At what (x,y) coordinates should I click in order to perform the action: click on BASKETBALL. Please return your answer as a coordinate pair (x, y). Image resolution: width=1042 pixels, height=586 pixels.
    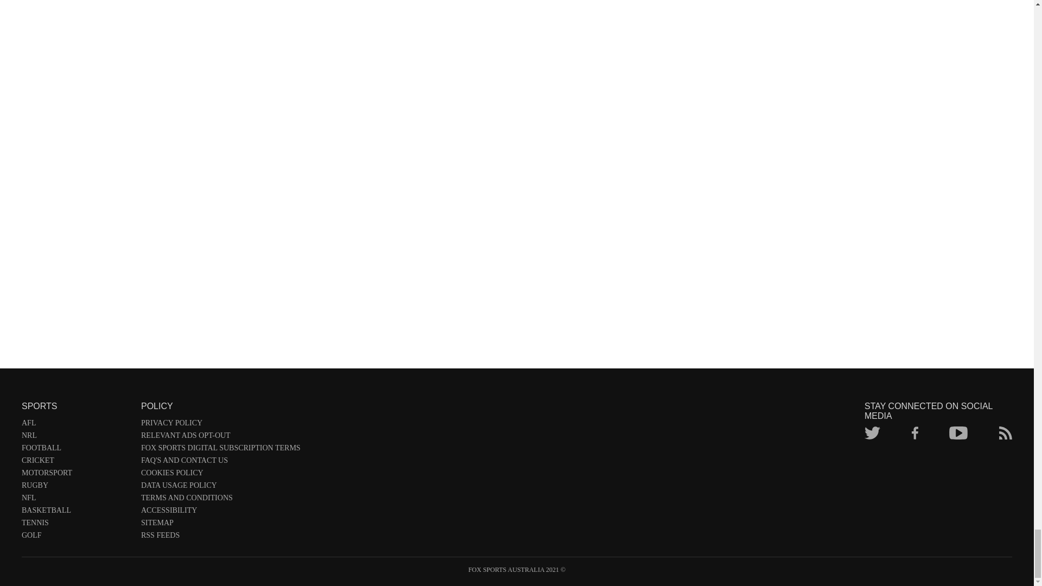
    Looking at the image, I should click on (76, 512).